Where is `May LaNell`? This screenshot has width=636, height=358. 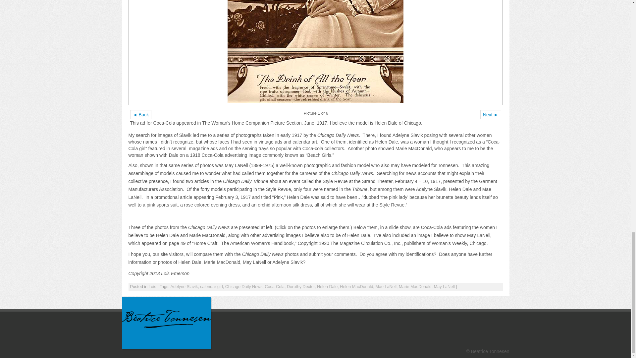 May LaNell is located at coordinates (444, 286).